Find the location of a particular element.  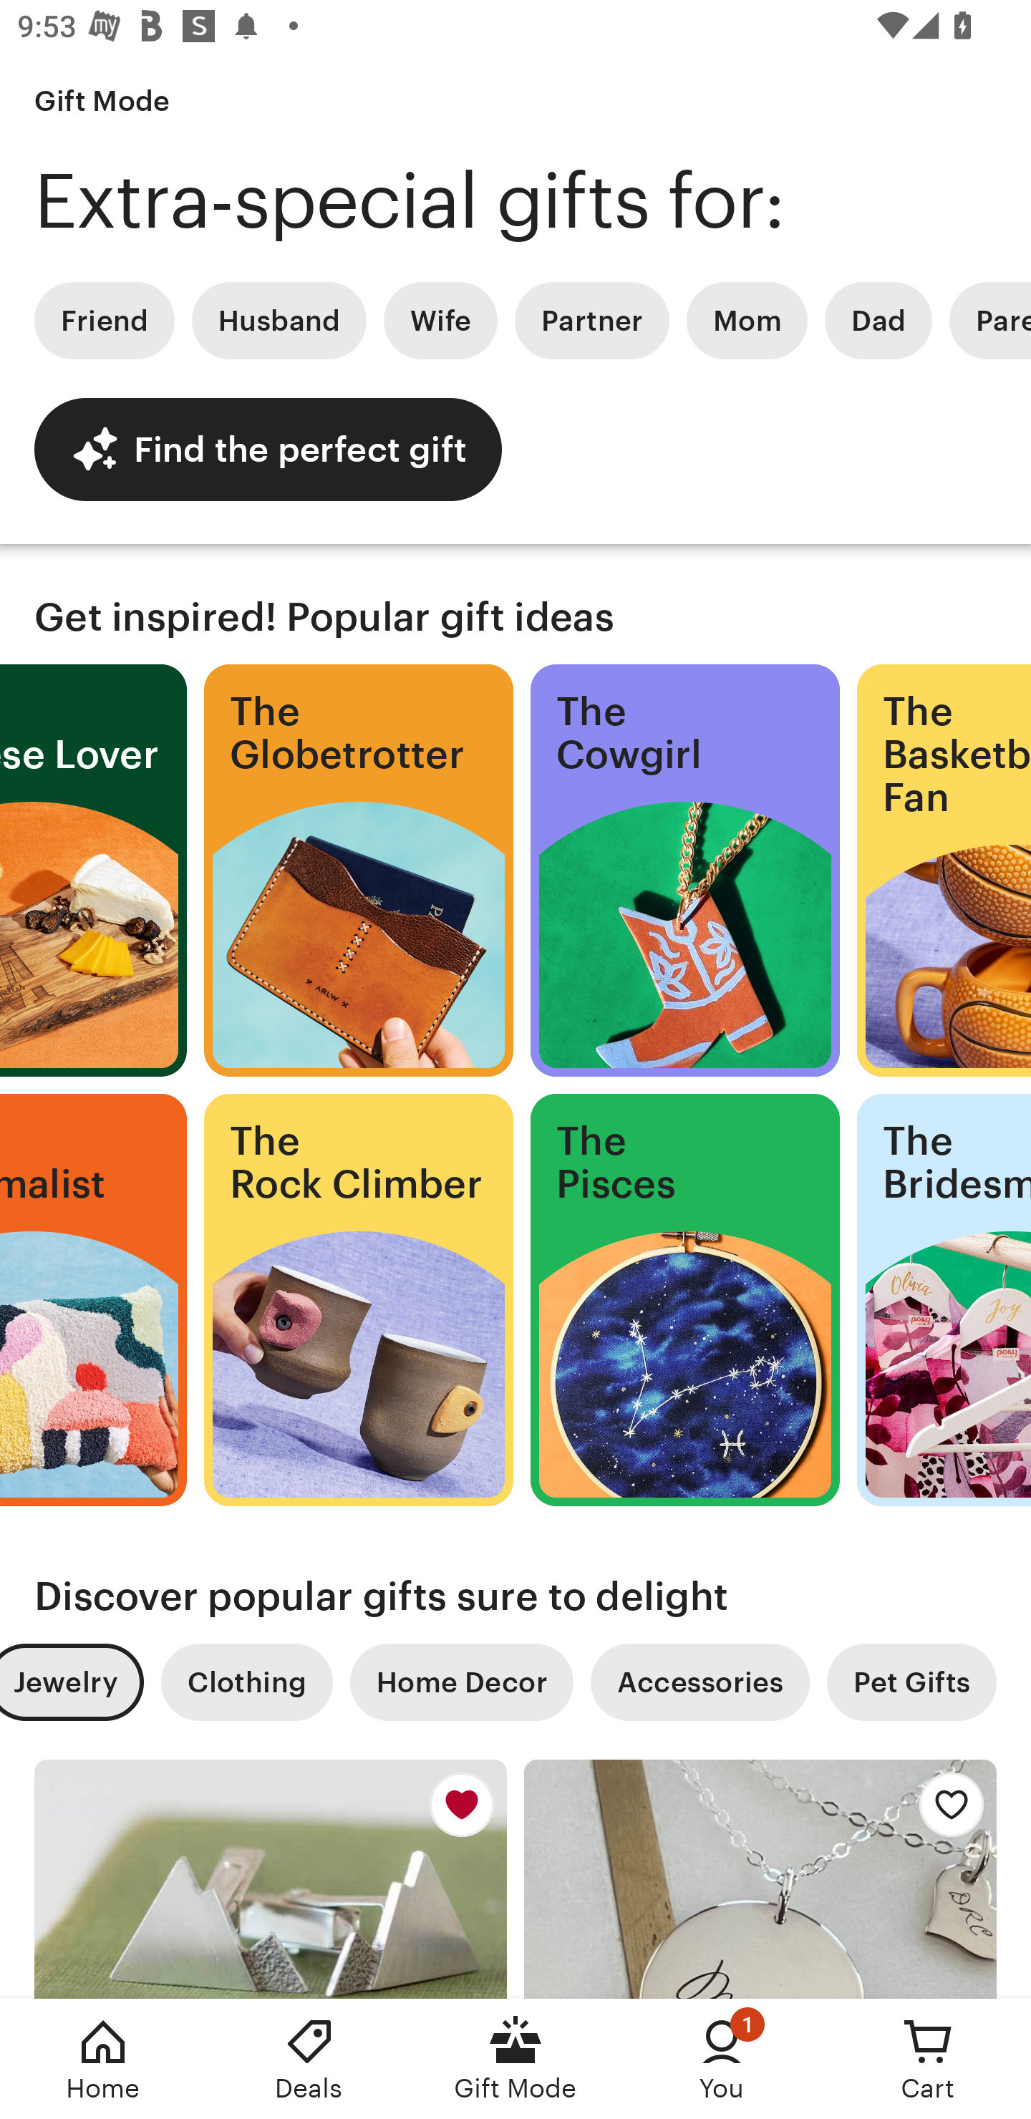

Pet Gifts is located at coordinates (911, 1682).